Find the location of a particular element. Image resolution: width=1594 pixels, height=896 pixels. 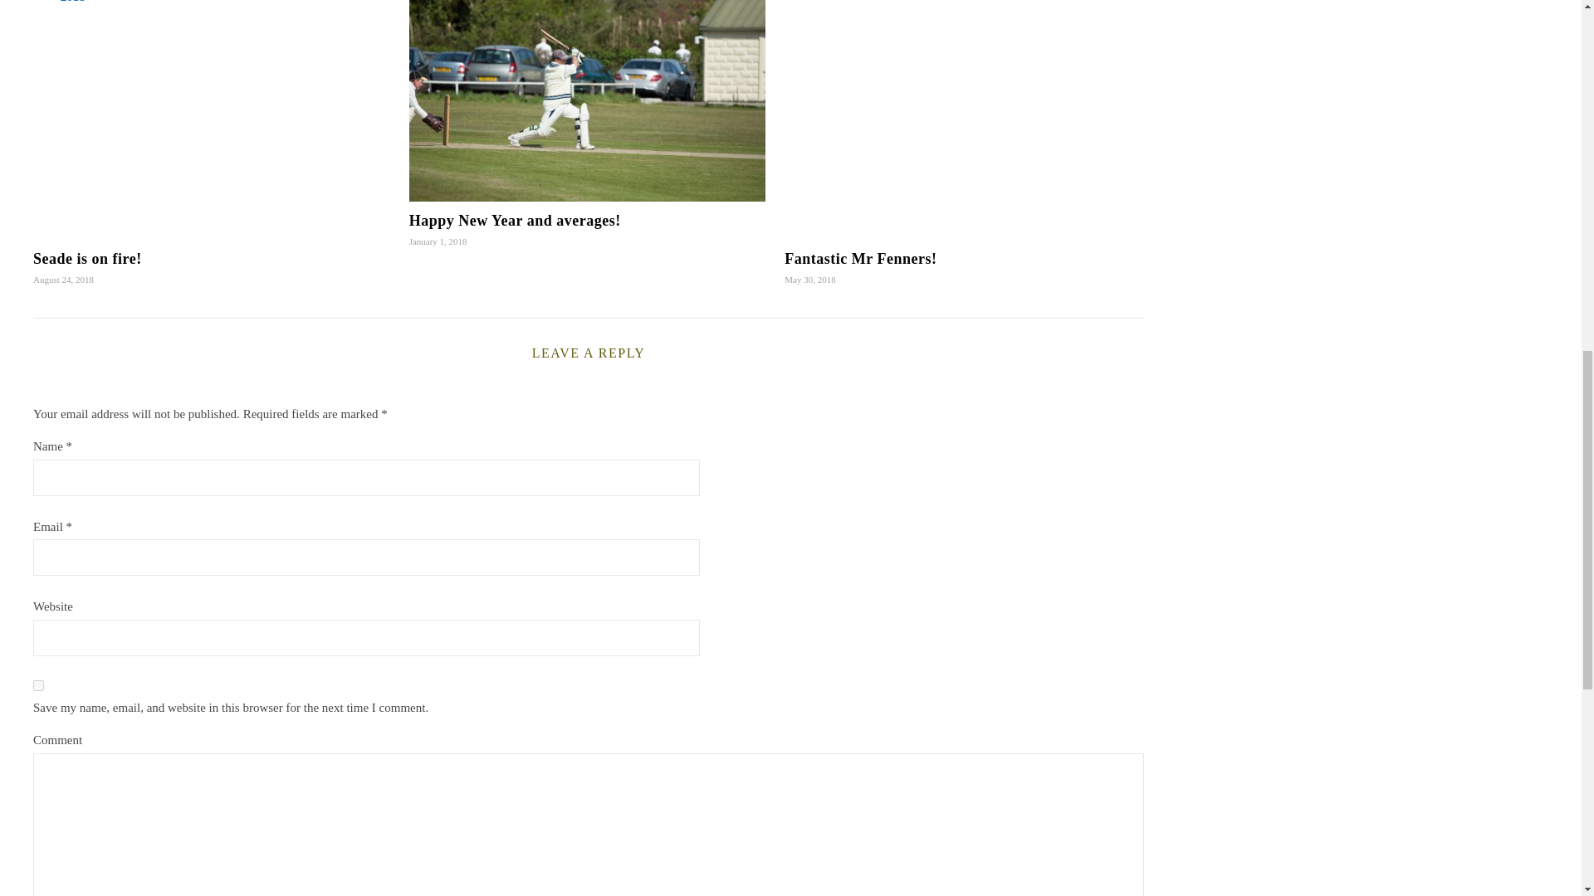

yes is located at coordinates (38, 685).